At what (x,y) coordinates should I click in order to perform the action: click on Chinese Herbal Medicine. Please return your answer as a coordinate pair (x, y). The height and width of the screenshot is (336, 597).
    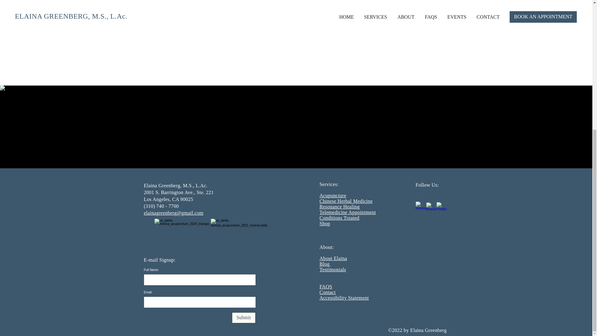
    Looking at the image, I should click on (346, 201).